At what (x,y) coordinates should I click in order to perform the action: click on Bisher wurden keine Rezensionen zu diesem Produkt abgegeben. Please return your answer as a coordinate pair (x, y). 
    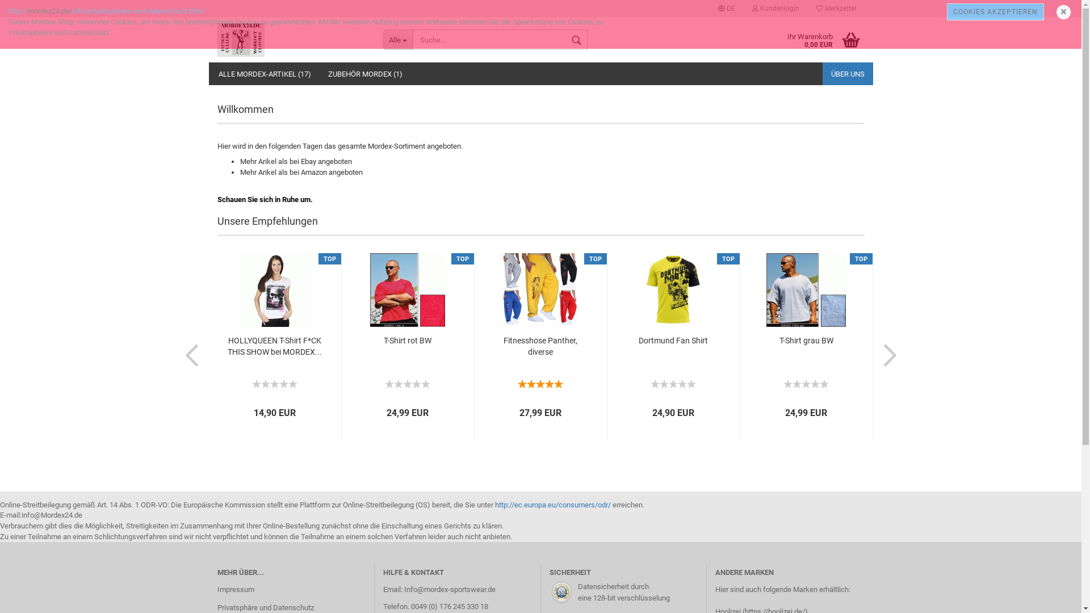
    Looking at the image, I should click on (408, 383).